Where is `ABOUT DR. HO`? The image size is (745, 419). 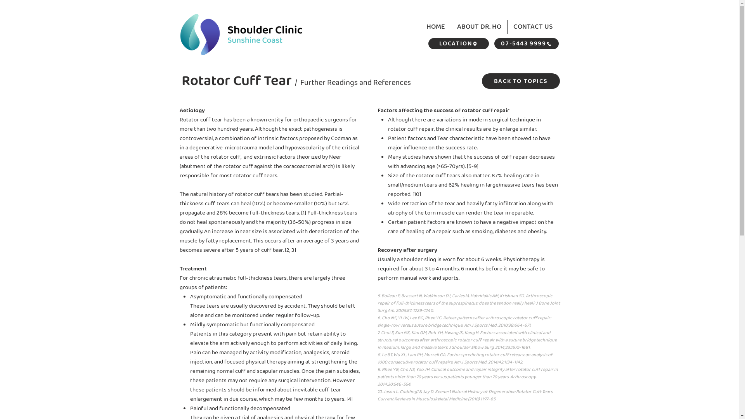 ABOUT DR. HO is located at coordinates (479, 27).